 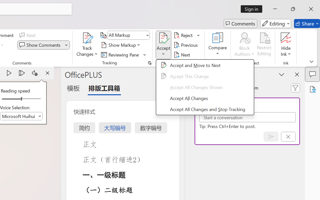 What do you see at coordinates (295, 87) in the screenshot?
I see `Filter` at bounding box center [295, 87].